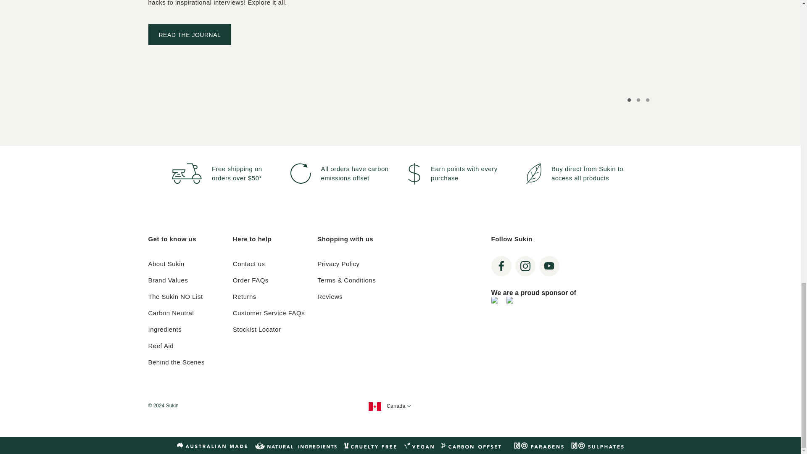  I want to click on Condensed Australian Made Condensed Australian Made Icon, so click(212, 446).